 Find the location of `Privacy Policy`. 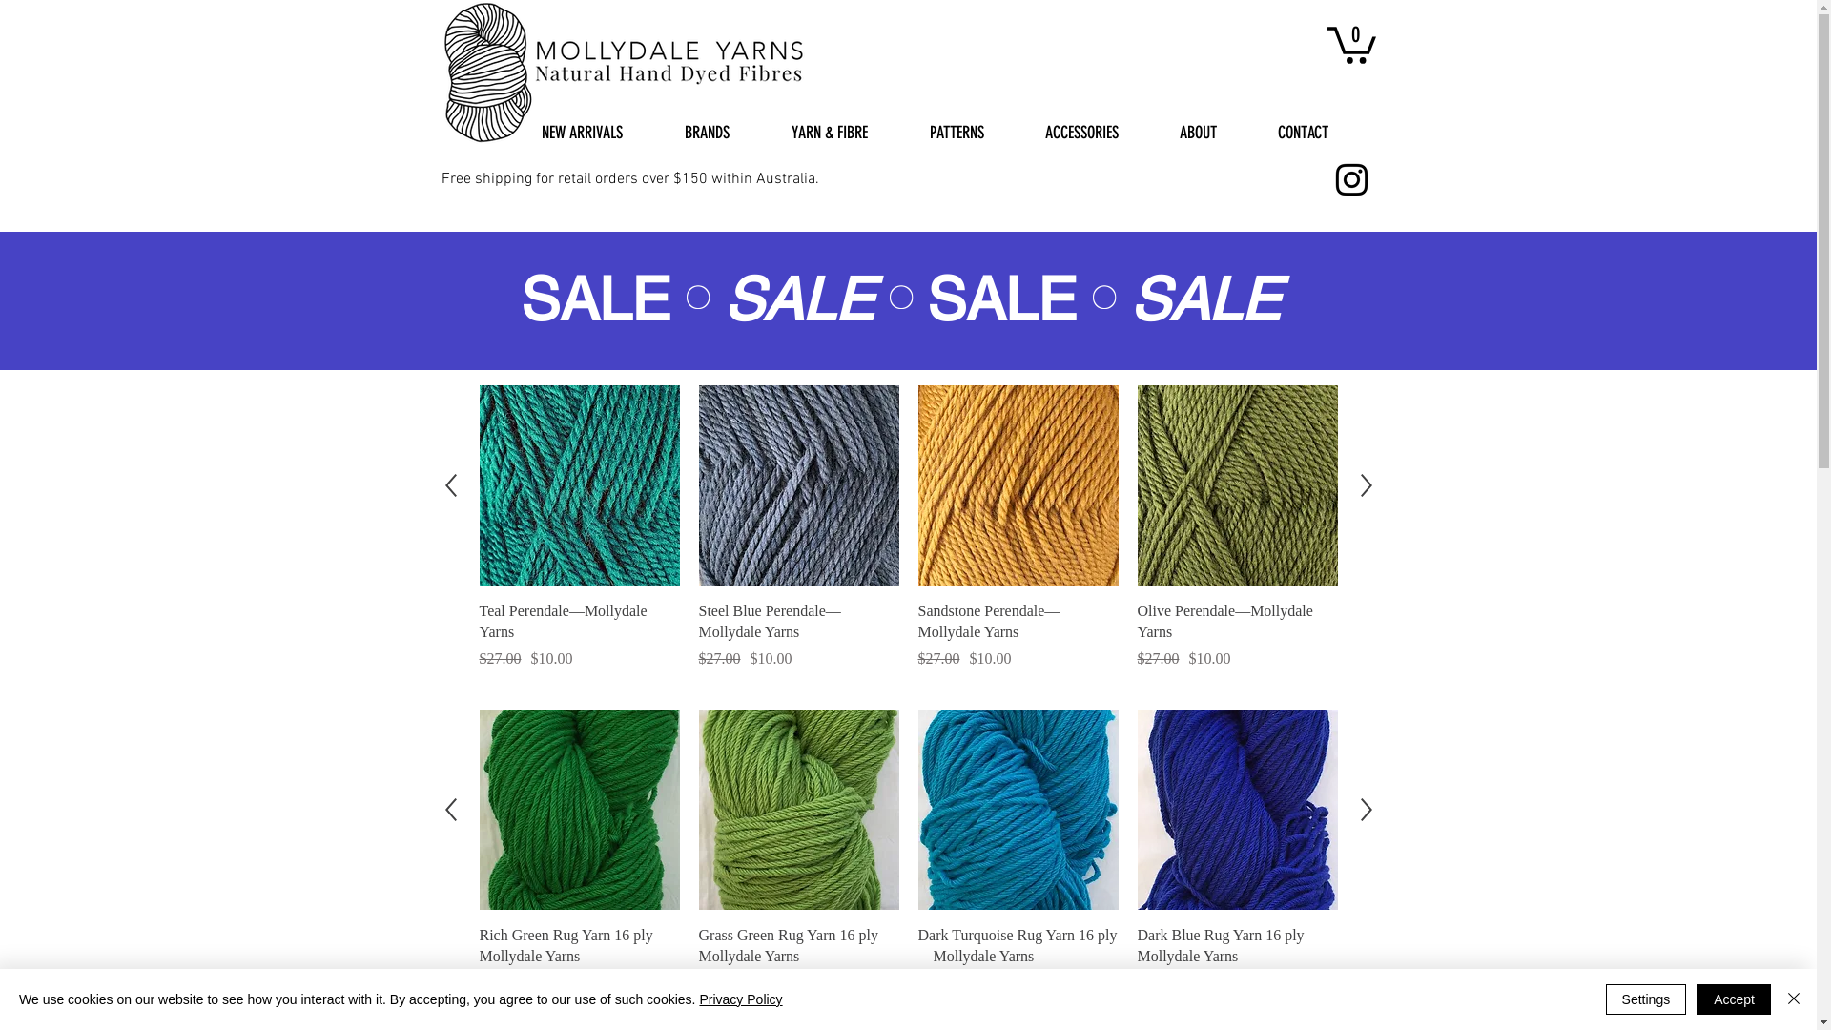

Privacy Policy is located at coordinates (740, 999).